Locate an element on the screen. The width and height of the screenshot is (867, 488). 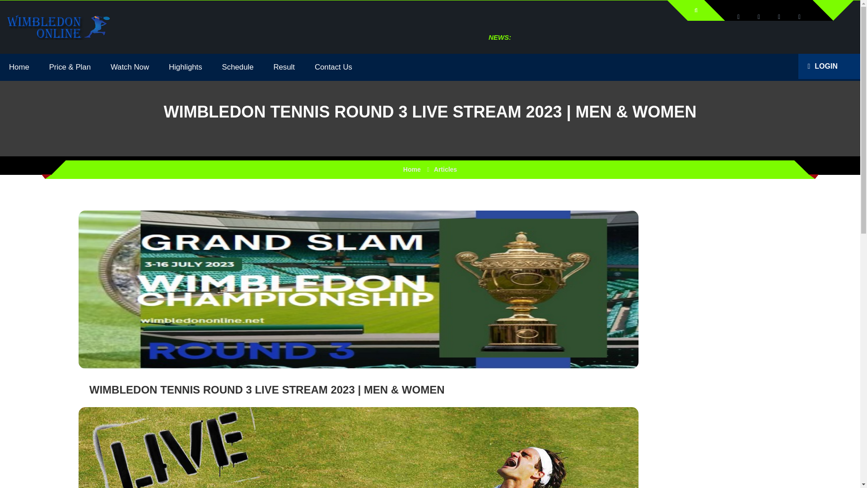
Home is located at coordinates (412, 169).